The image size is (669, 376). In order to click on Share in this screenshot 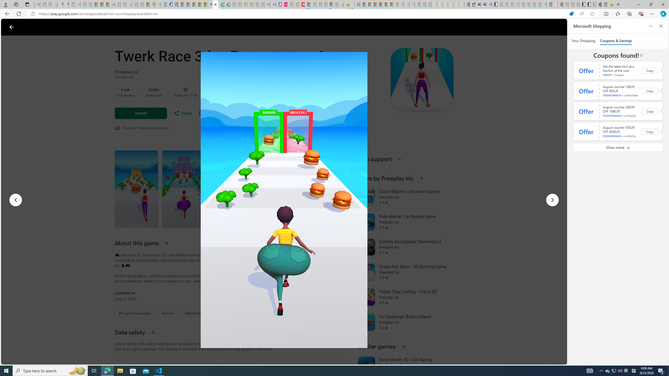, I will do `click(182, 113)`.